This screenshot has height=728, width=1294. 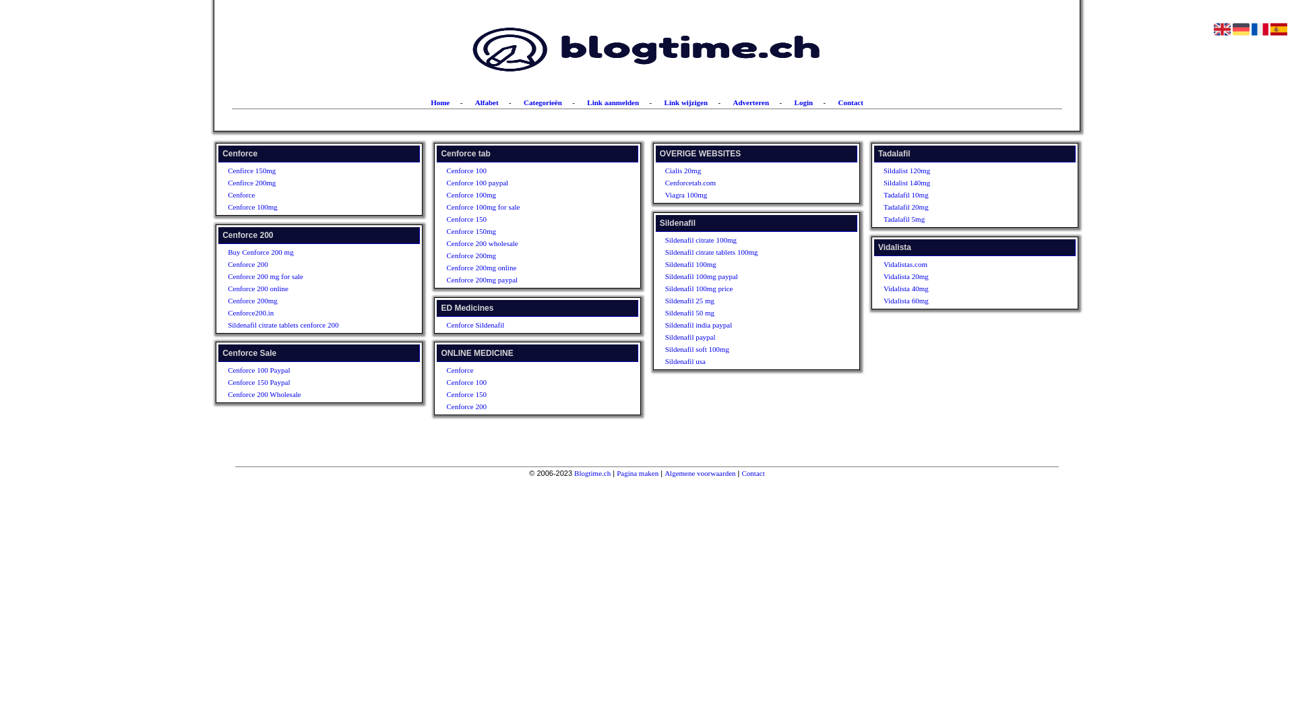 What do you see at coordinates (524, 325) in the screenshot?
I see `Cenforce Sildenafil` at bounding box center [524, 325].